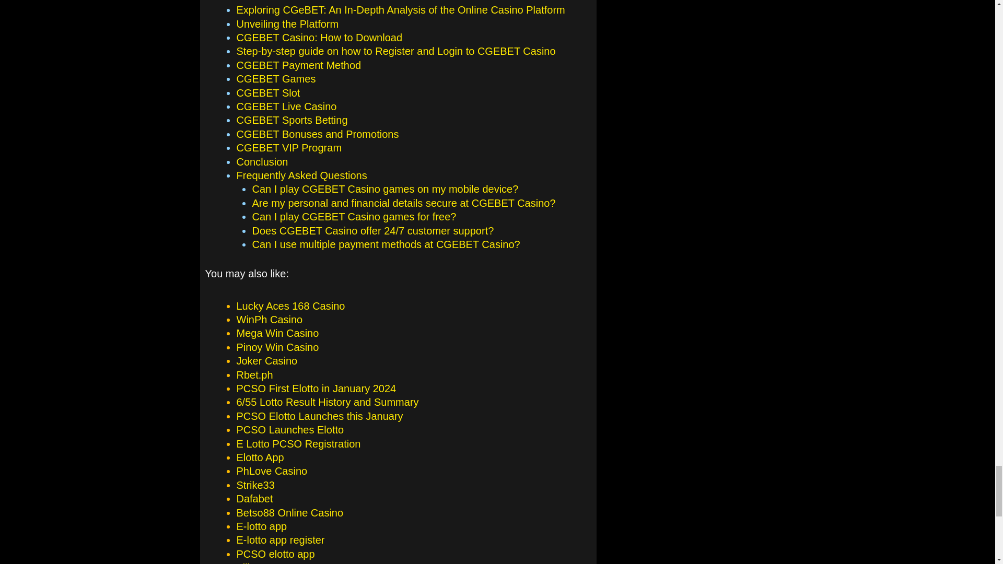 Image resolution: width=1003 pixels, height=564 pixels. What do you see at coordinates (316, 389) in the screenshot?
I see `PCSO First Elotto in January 2024` at bounding box center [316, 389].